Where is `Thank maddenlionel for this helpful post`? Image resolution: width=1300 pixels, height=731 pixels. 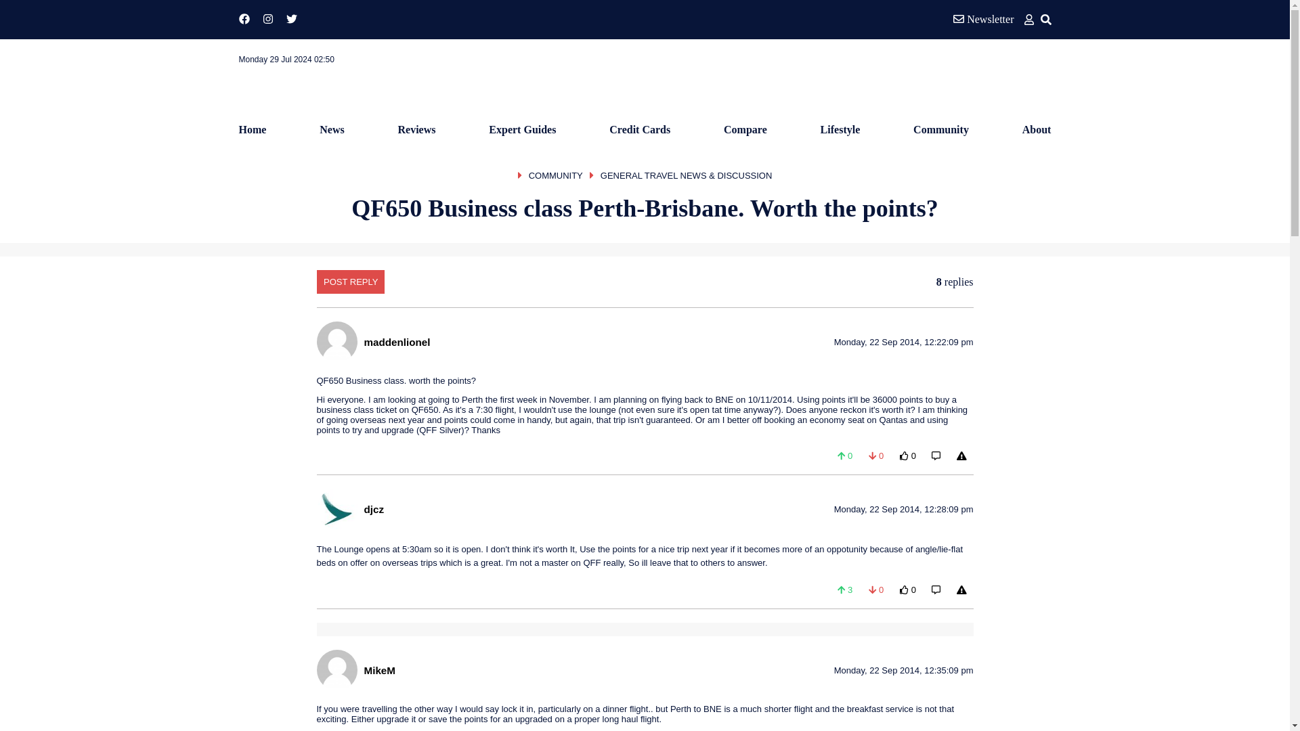
Thank maddenlionel for this helpful post is located at coordinates (908, 456).